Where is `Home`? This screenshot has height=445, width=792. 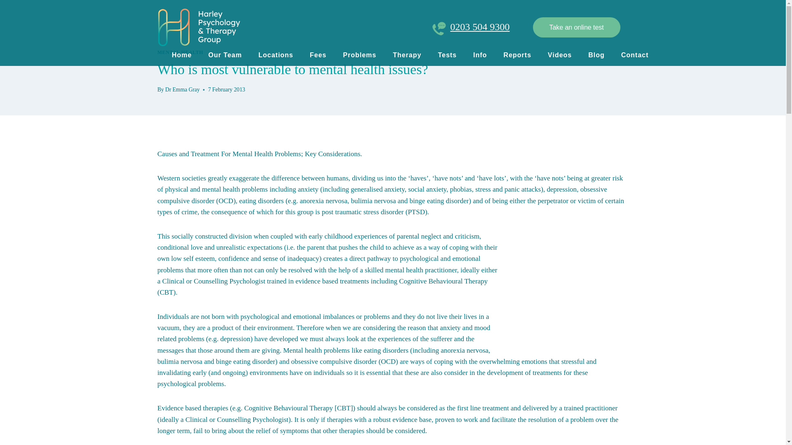
Home is located at coordinates (181, 54).